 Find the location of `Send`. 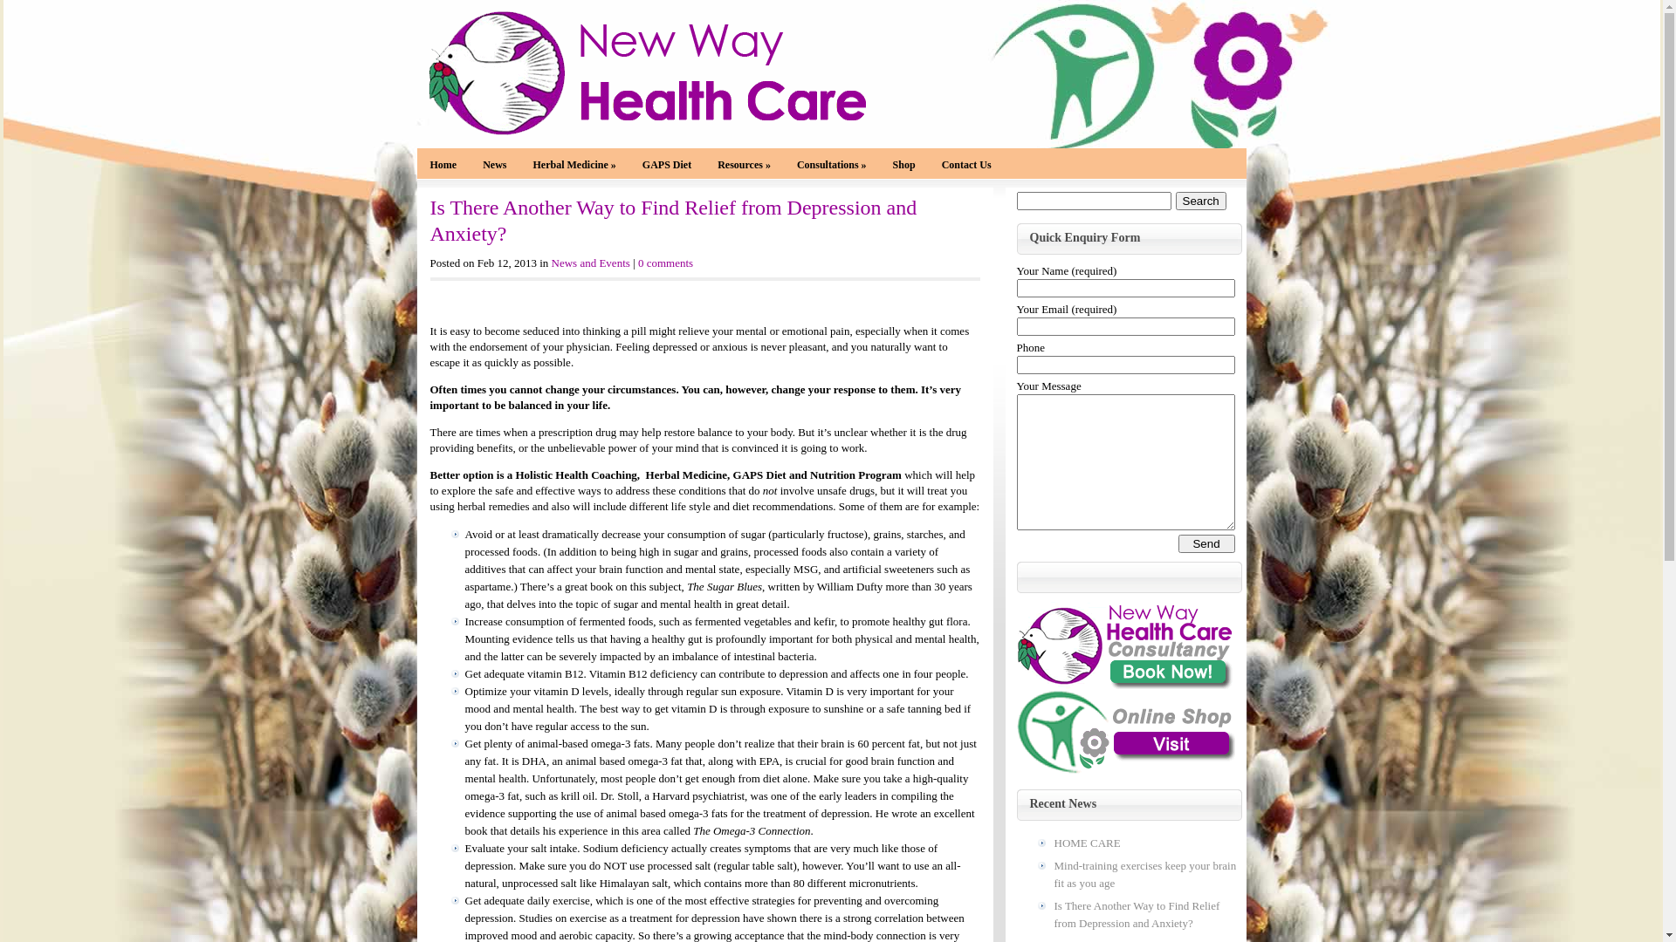

Send is located at coordinates (1206, 543).